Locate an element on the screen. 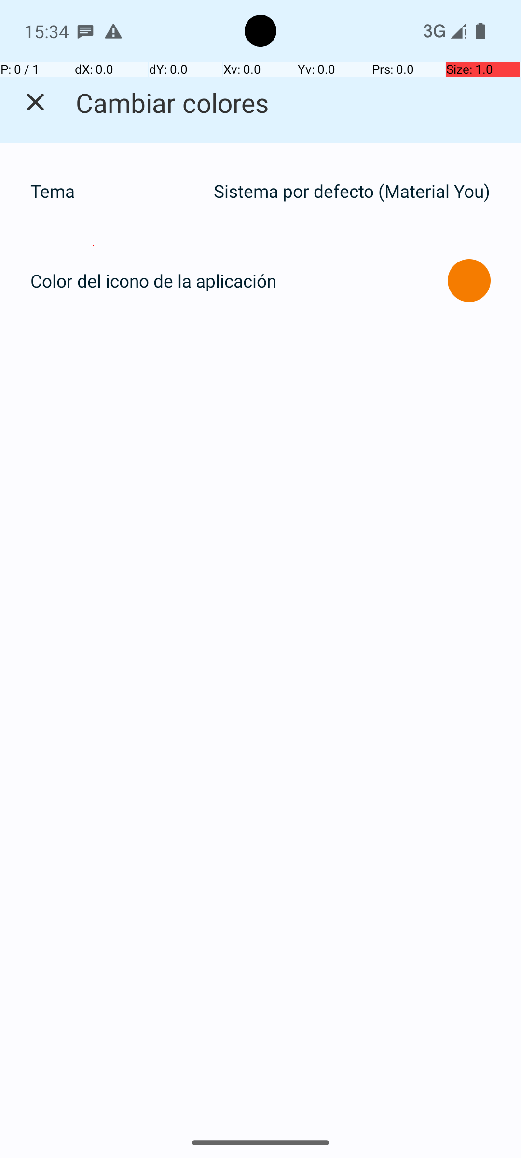  Color del icono de la aplicación is located at coordinates (153, 281).